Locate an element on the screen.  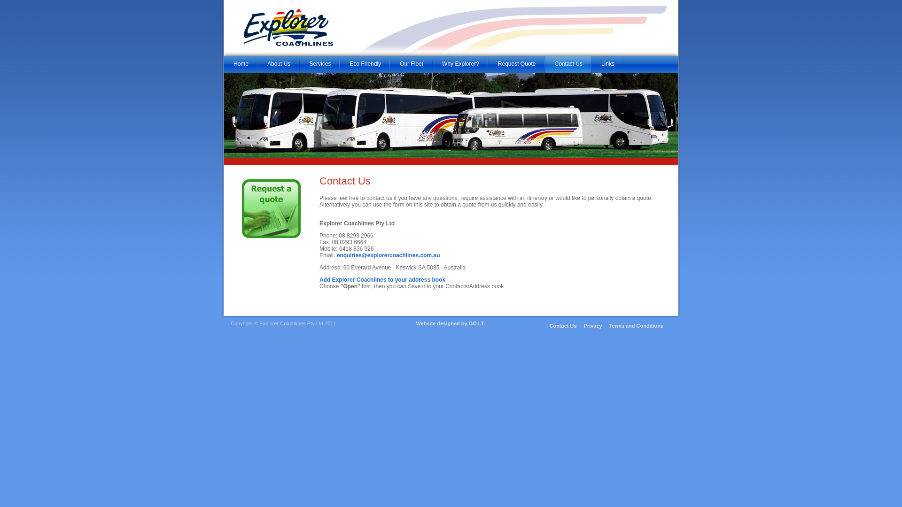
Contact Us is located at coordinates (568, 64).